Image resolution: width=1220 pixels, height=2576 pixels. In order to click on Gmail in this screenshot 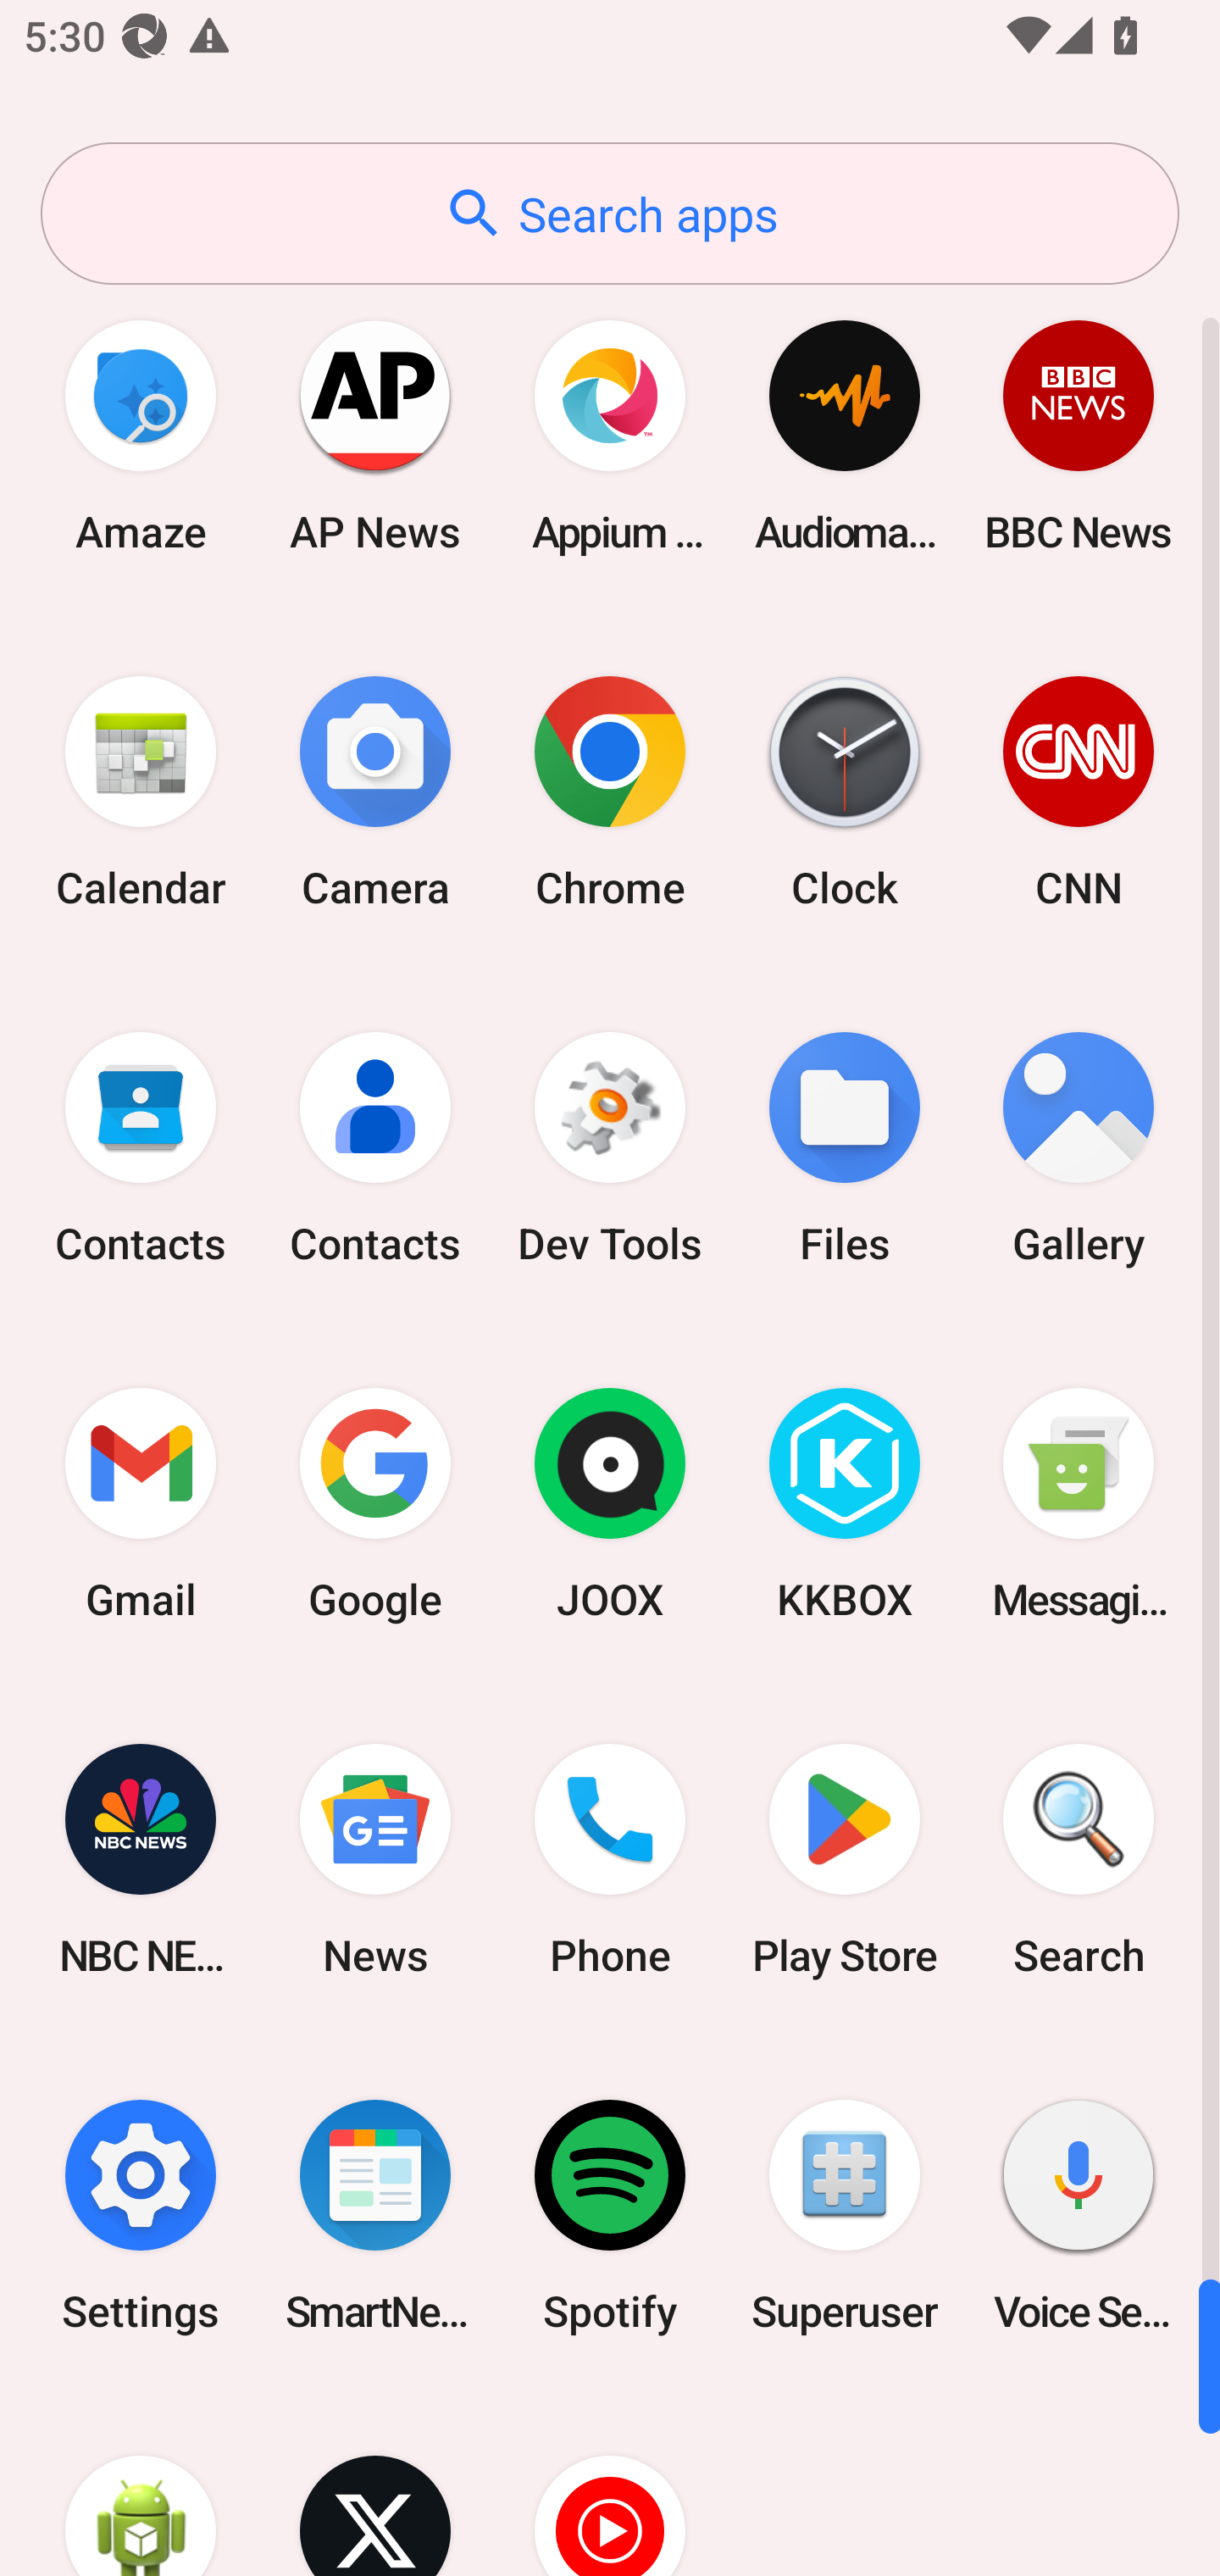, I will do `click(141, 1504)`.